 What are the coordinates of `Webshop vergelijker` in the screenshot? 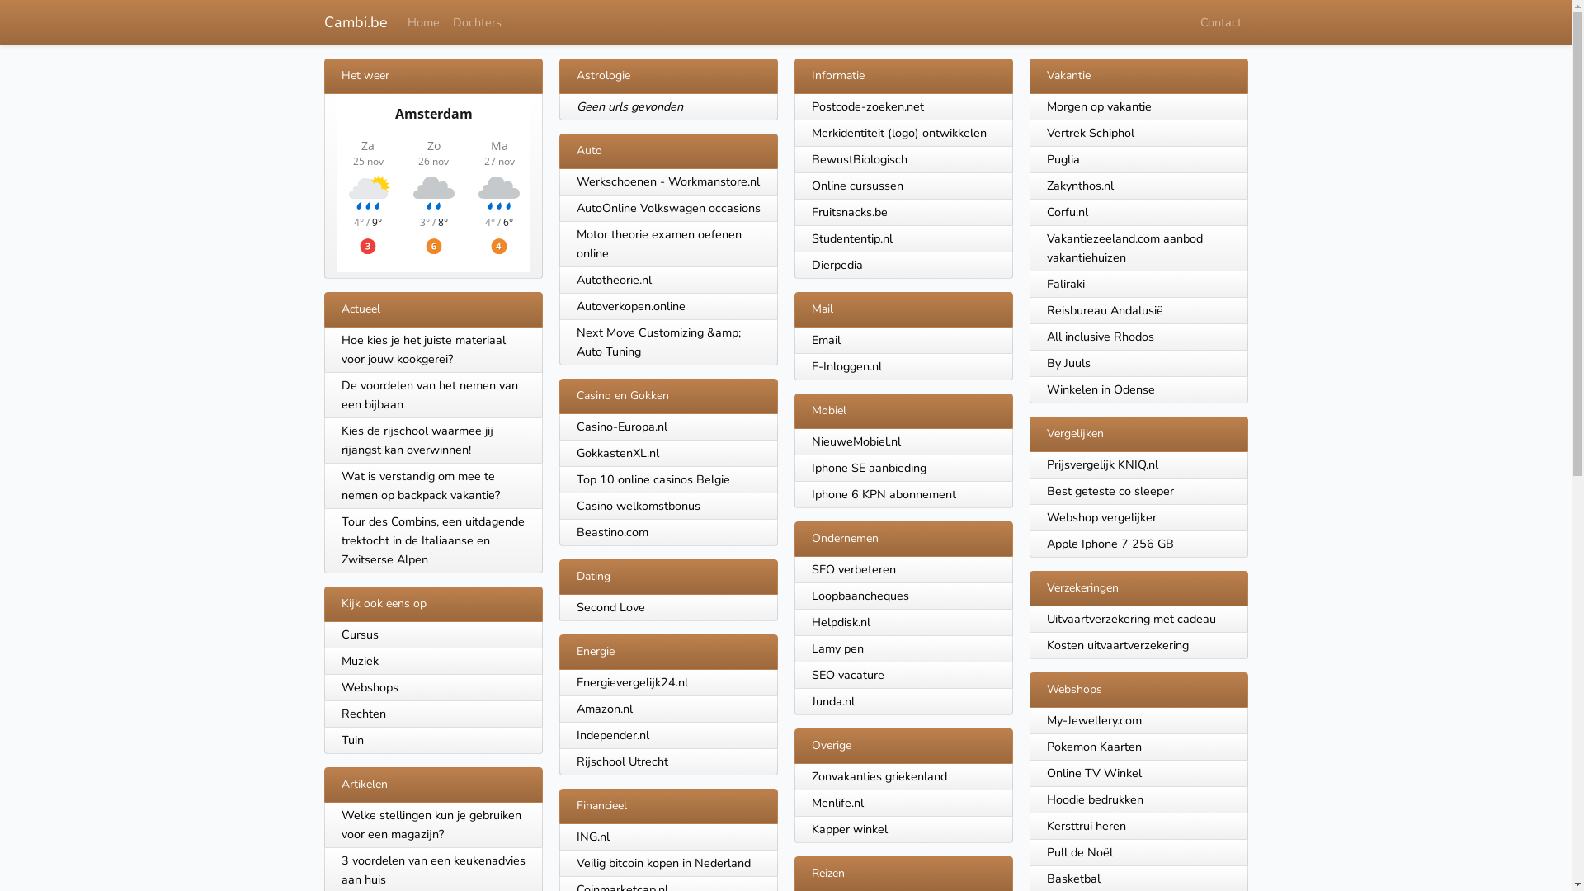 It's located at (1101, 517).